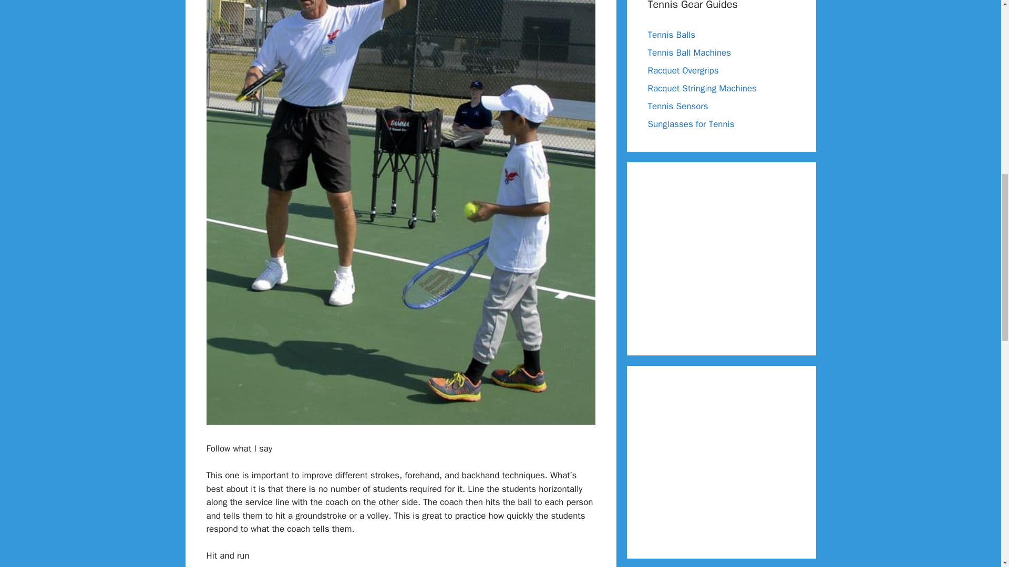 The height and width of the screenshot is (567, 1009). Describe the element at coordinates (671, 35) in the screenshot. I see `Tennis Balls` at that location.